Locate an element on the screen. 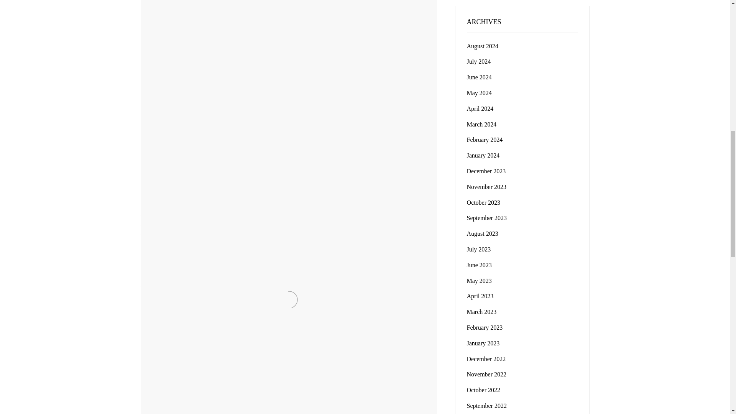 The width and height of the screenshot is (736, 414). April 2024 is located at coordinates (482, 233).